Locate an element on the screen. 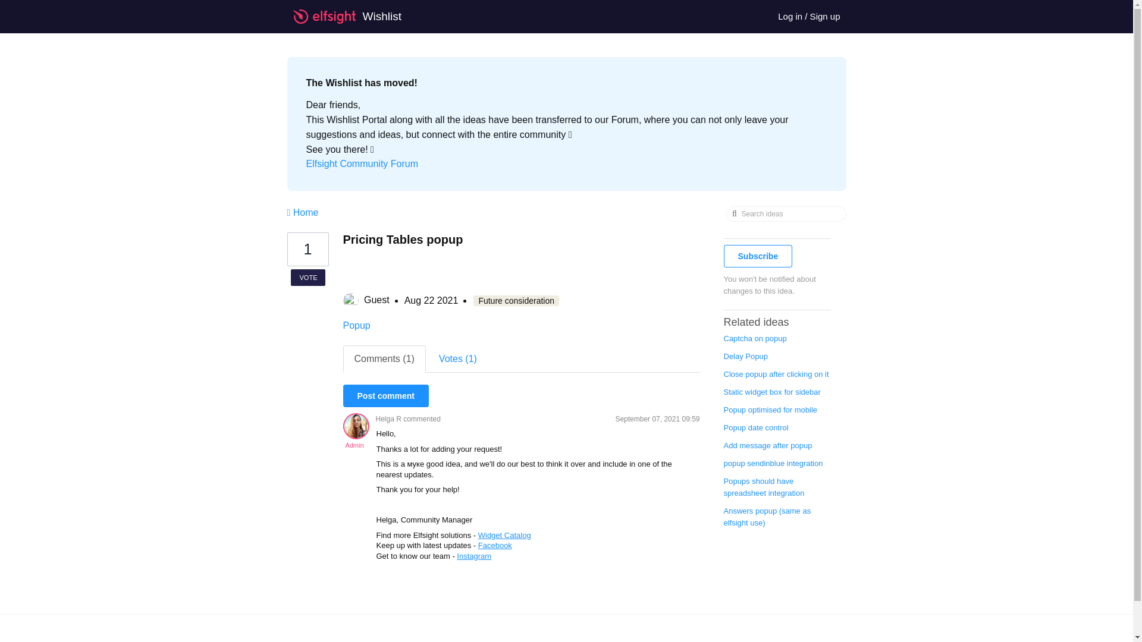  Instagram is located at coordinates (473, 555).